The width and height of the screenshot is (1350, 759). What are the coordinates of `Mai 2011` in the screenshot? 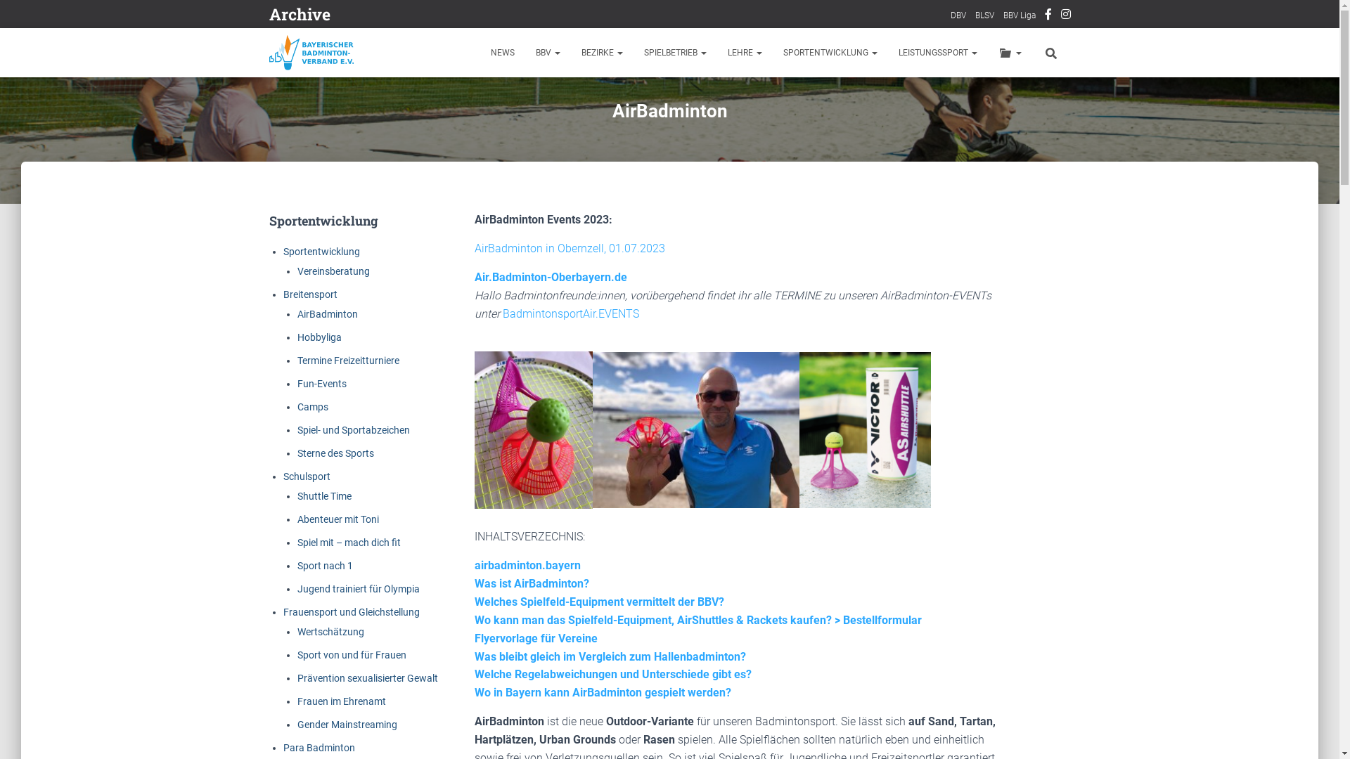 It's located at (352, 692).